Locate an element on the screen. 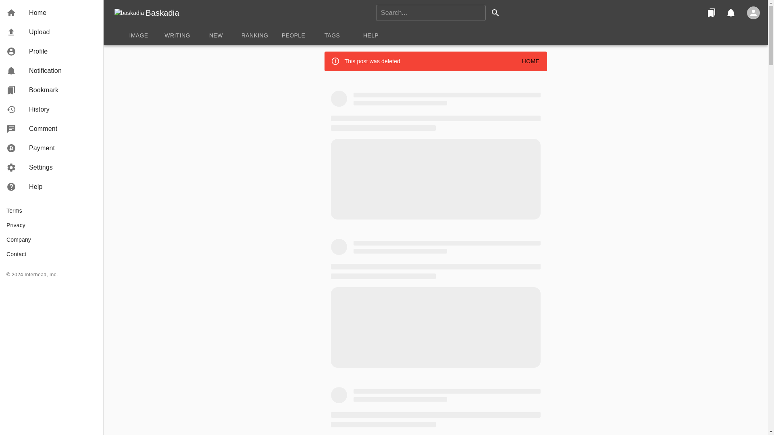  Home is located at coordinates (52, 13).